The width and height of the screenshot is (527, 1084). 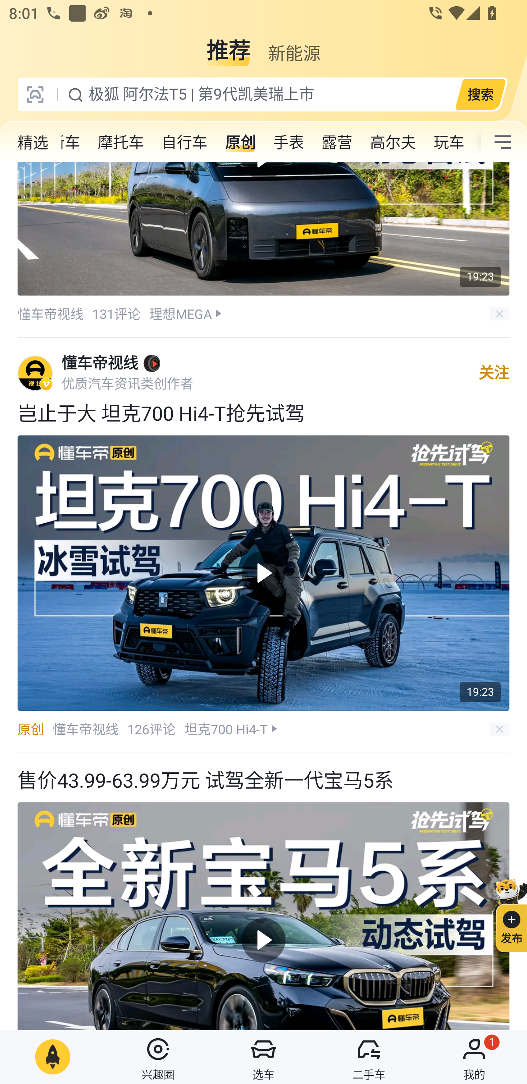 I want to click on 坦克700 Hi4-T, so click(x=226, y=729).